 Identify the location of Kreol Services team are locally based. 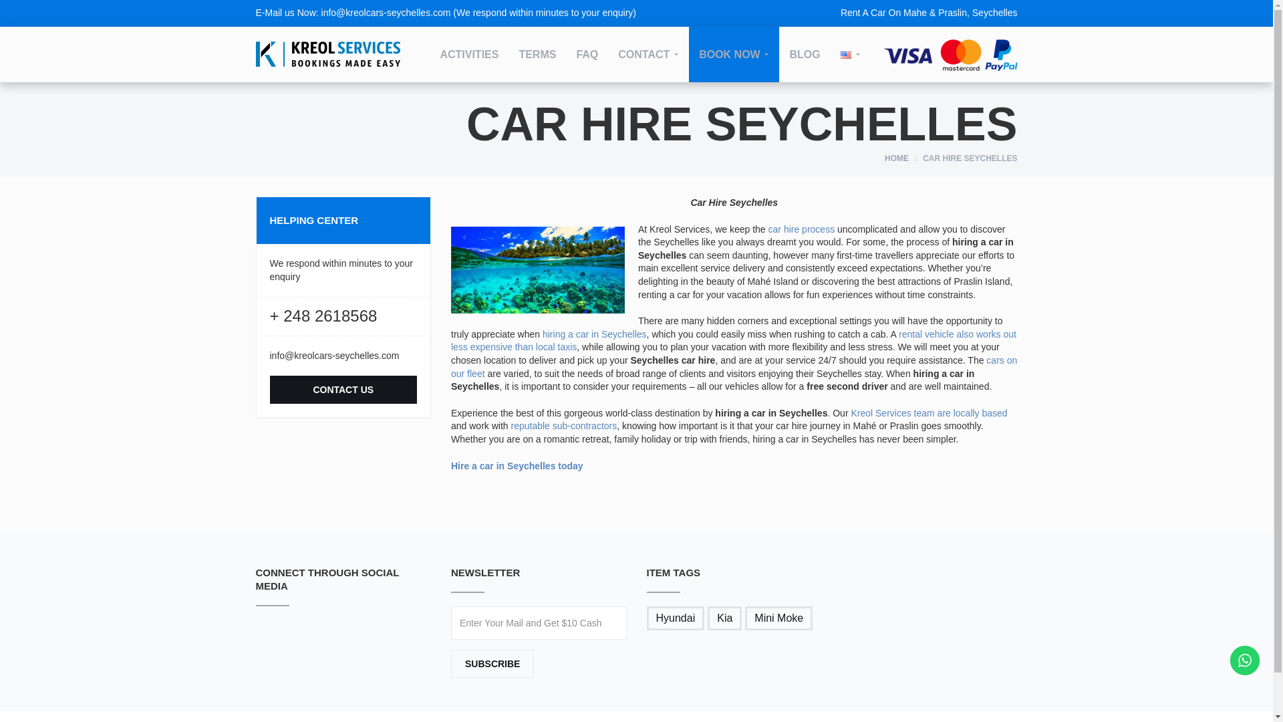
(929, 413).